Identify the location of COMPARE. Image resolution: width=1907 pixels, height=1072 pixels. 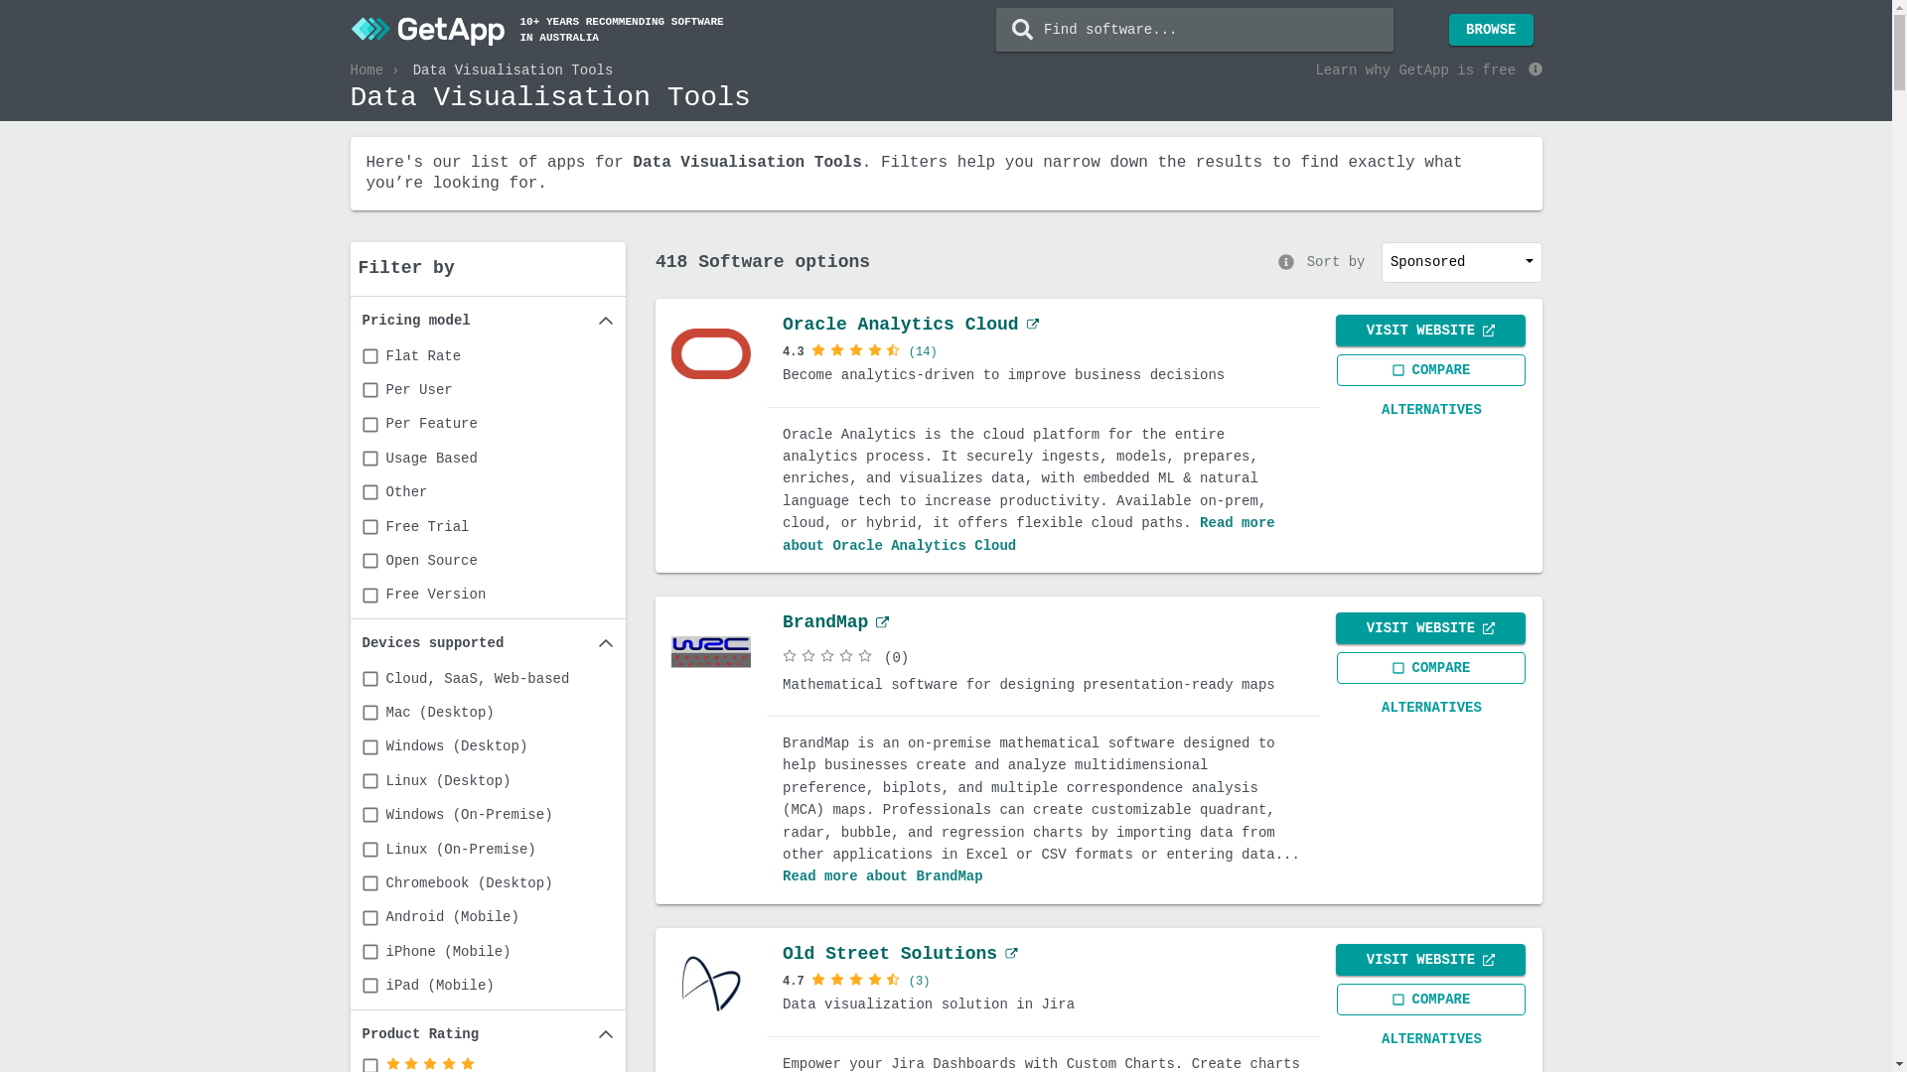
(1430, 1000).